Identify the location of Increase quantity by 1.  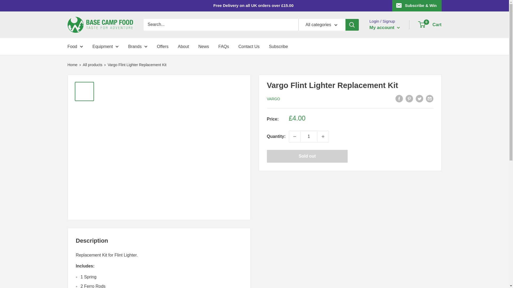
(323, 137).